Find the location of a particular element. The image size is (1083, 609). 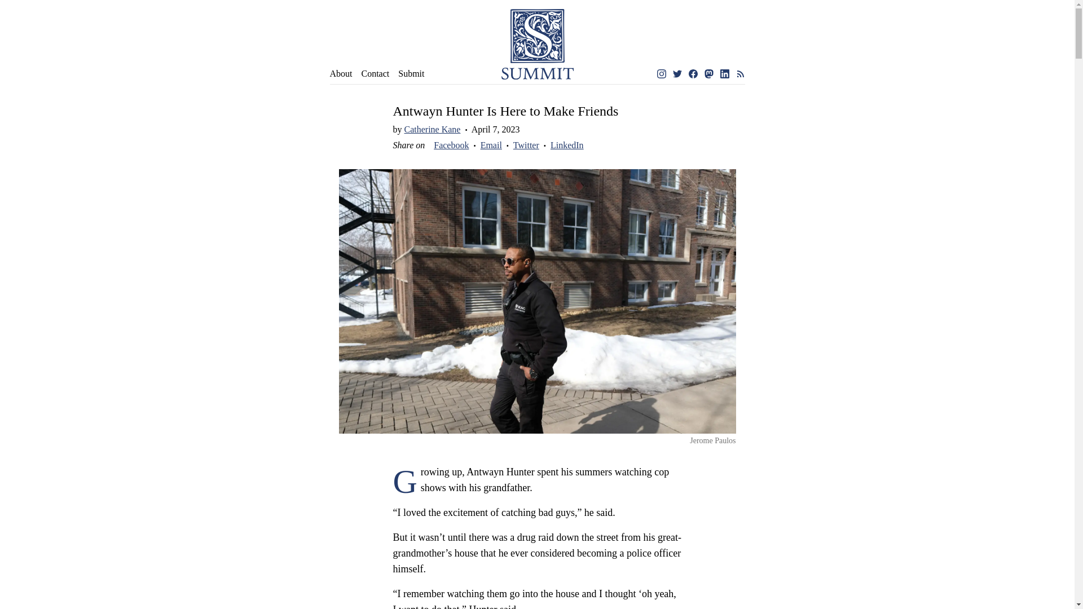

About is located at coordinates (341, 74).